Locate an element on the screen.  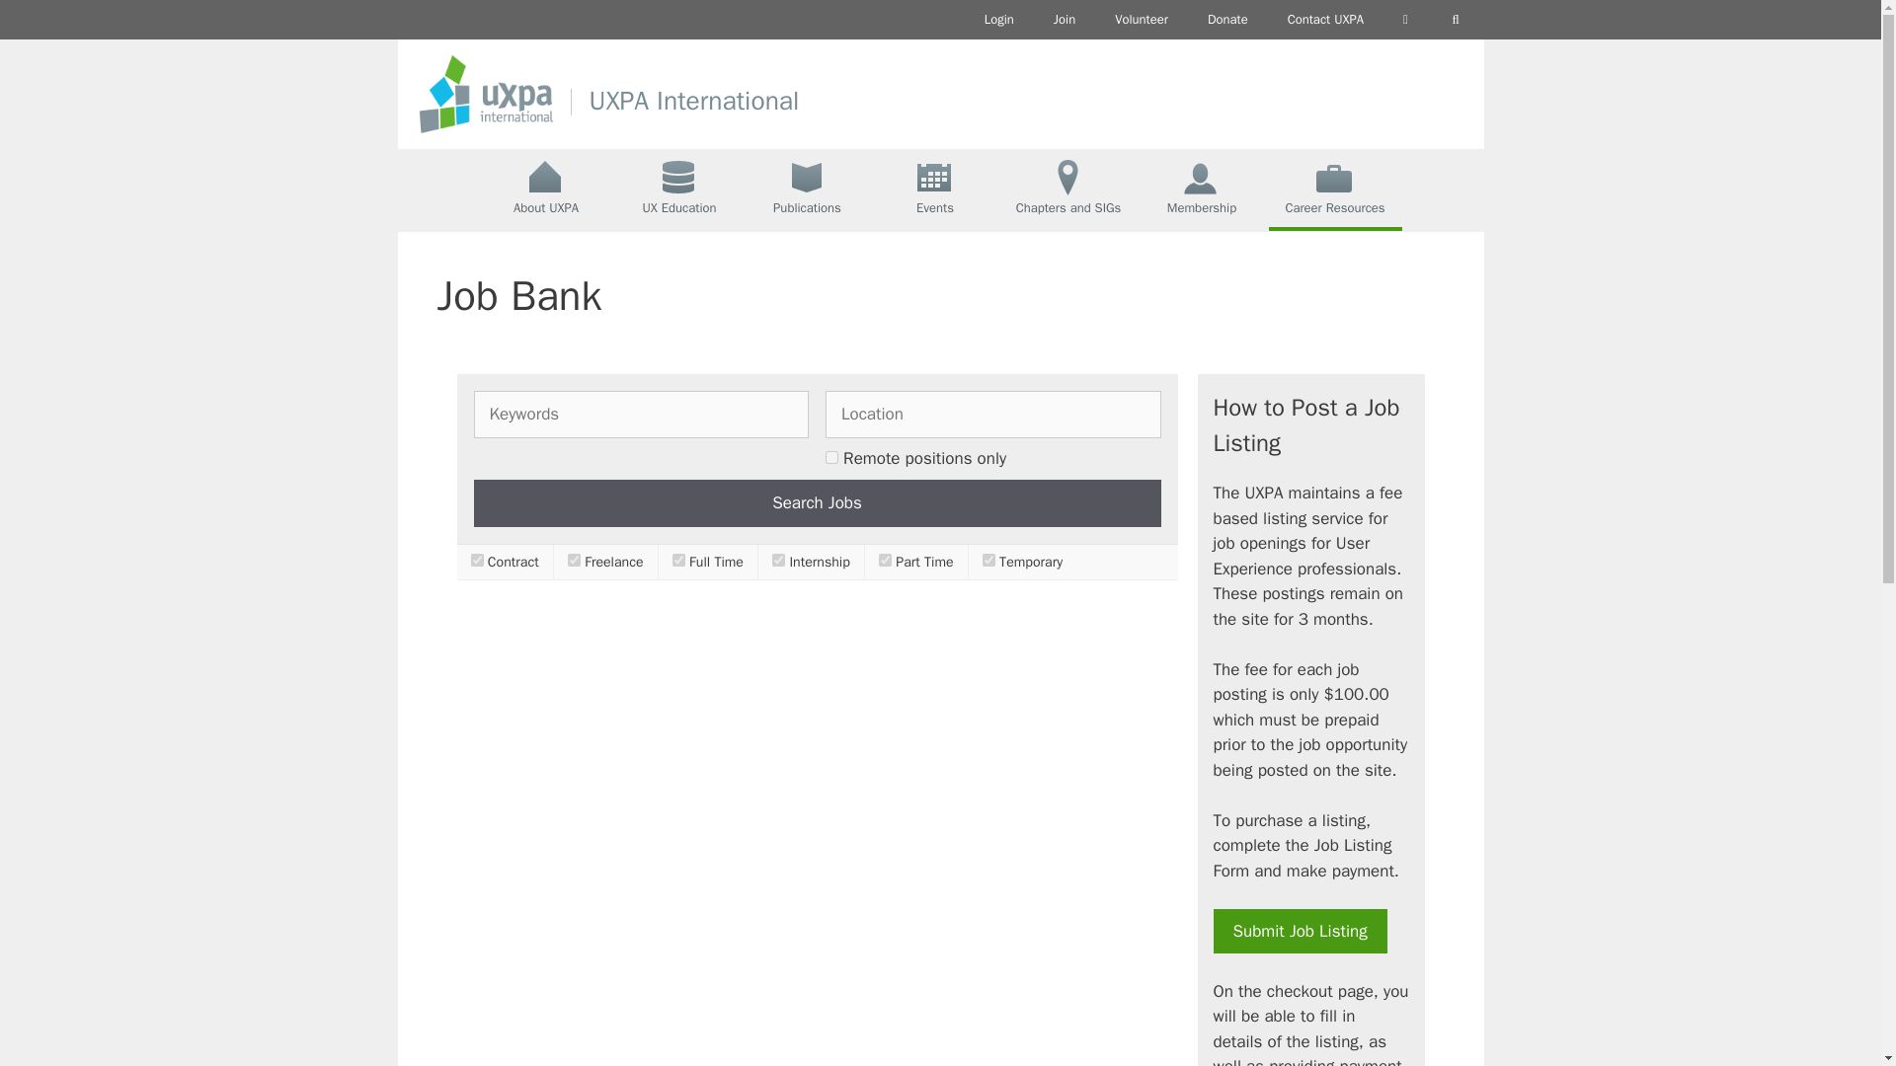
internship is located at coordinates (778, 559).